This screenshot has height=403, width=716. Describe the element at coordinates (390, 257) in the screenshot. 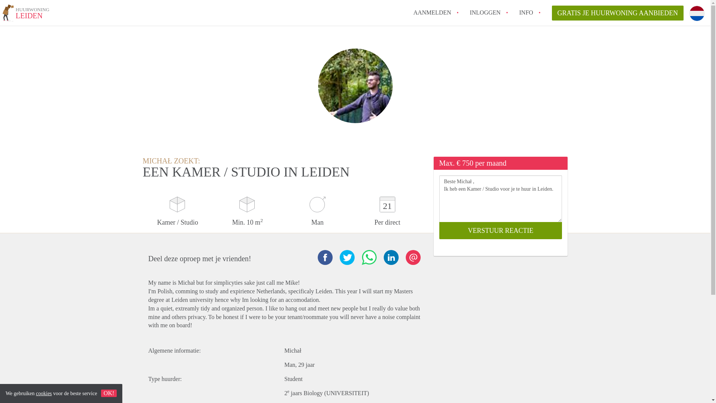

I see `OK!` at that location.